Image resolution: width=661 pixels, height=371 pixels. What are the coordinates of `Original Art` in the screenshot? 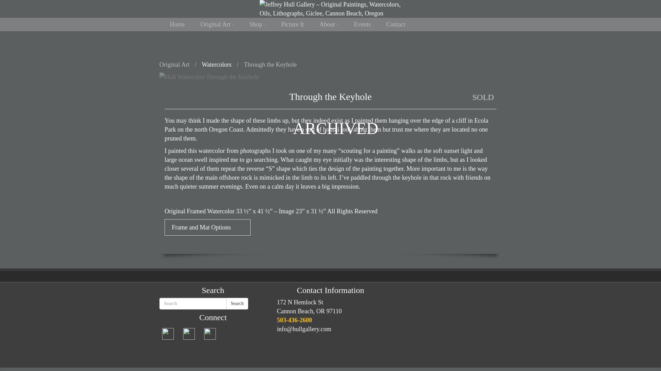 It's located at (217, 65).